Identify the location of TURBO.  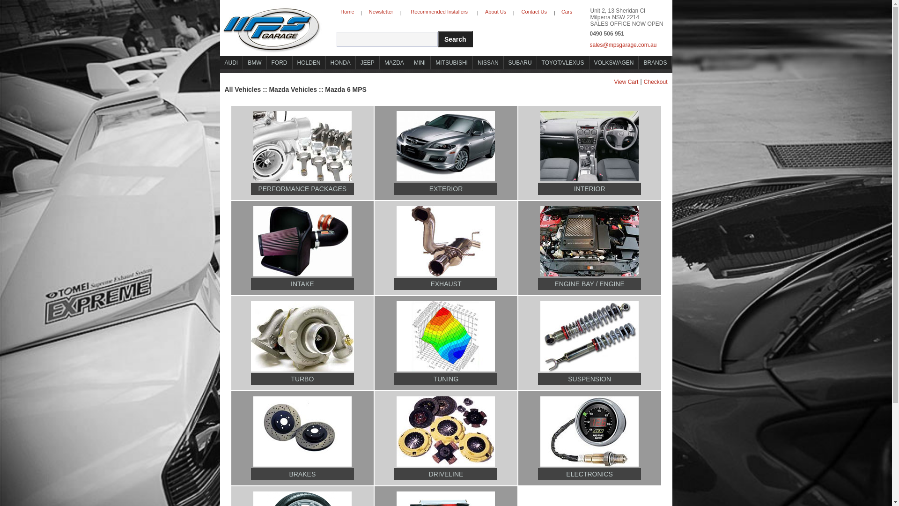
(302, 379).